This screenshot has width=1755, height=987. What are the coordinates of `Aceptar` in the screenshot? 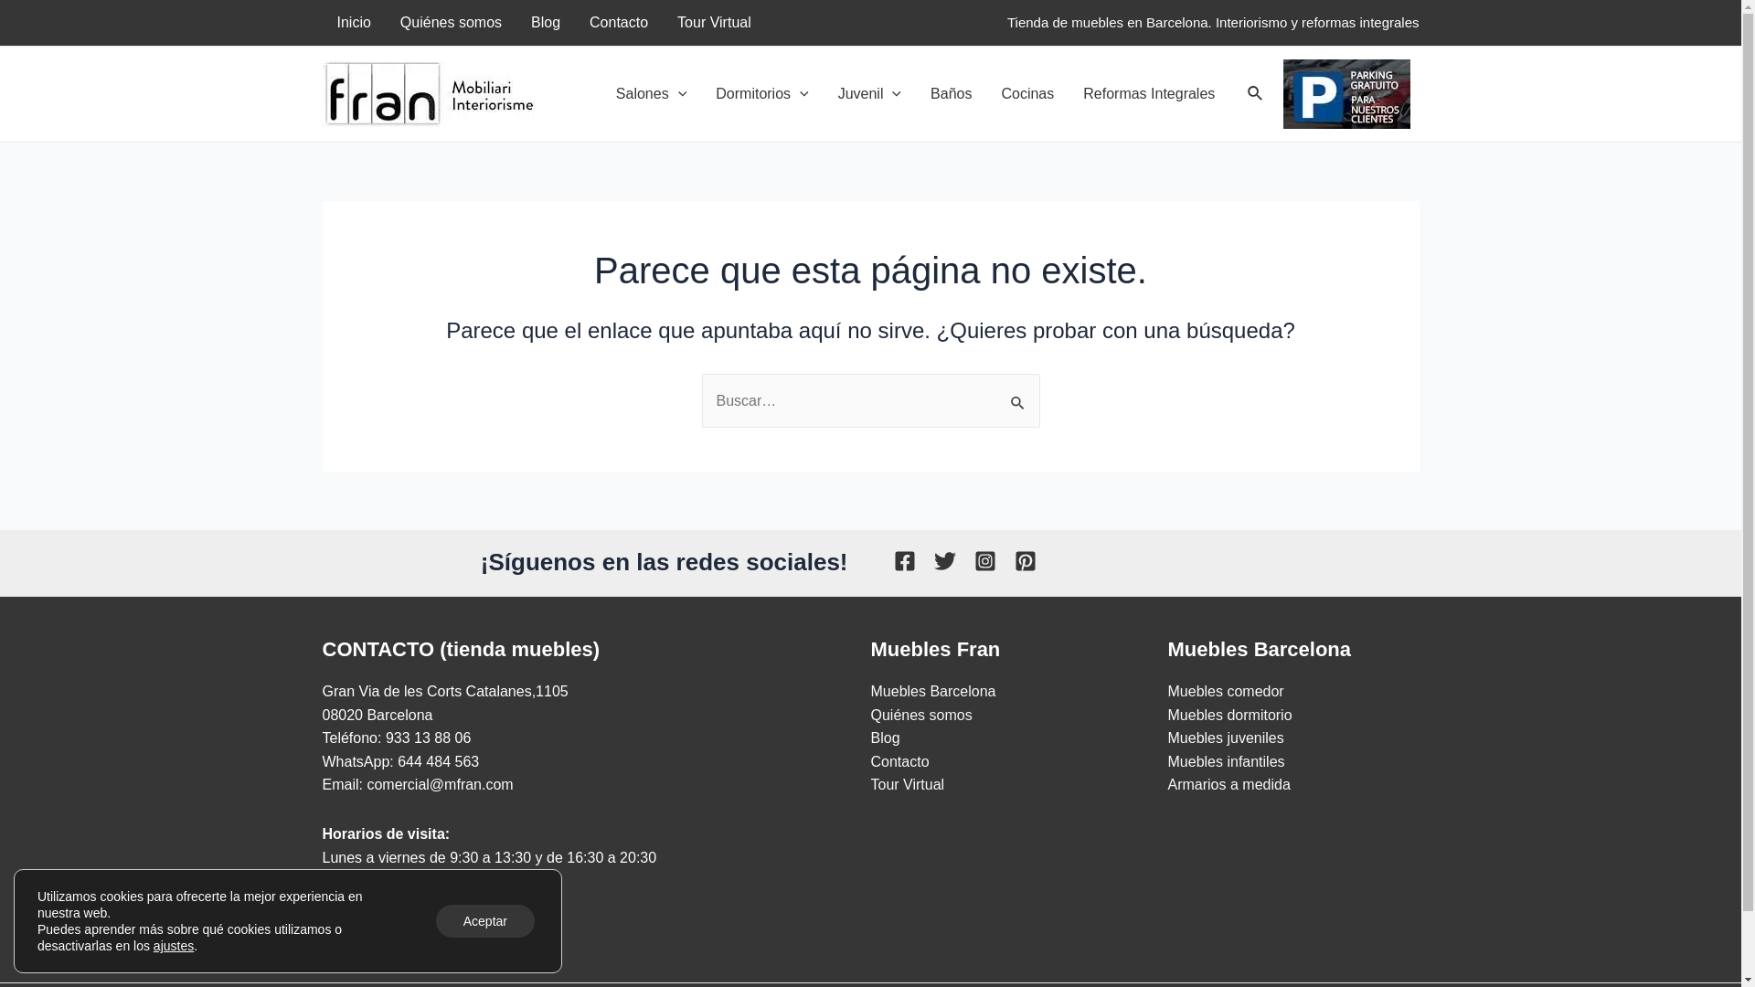 It's located at (485, 921).